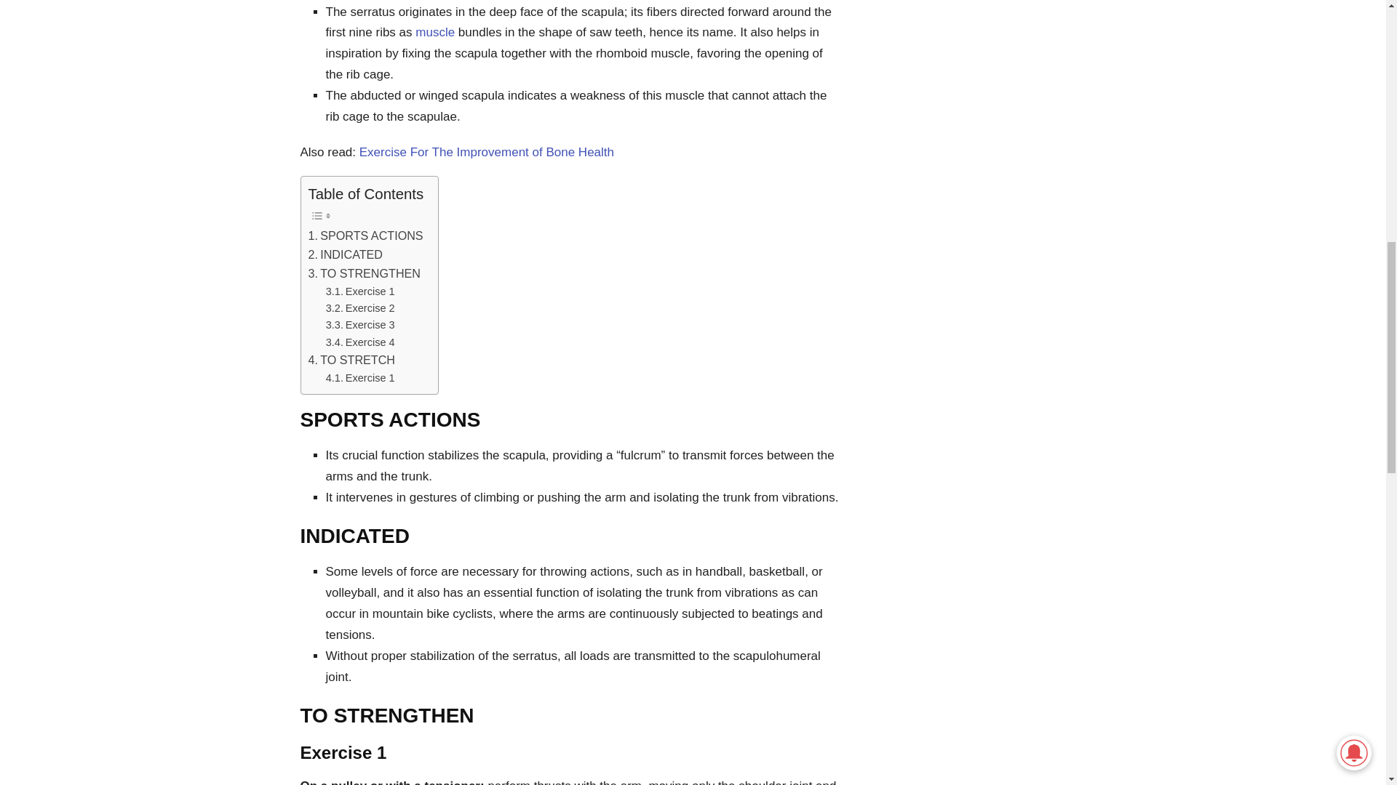  I want to click on Exercise 2, so click(360, 308).